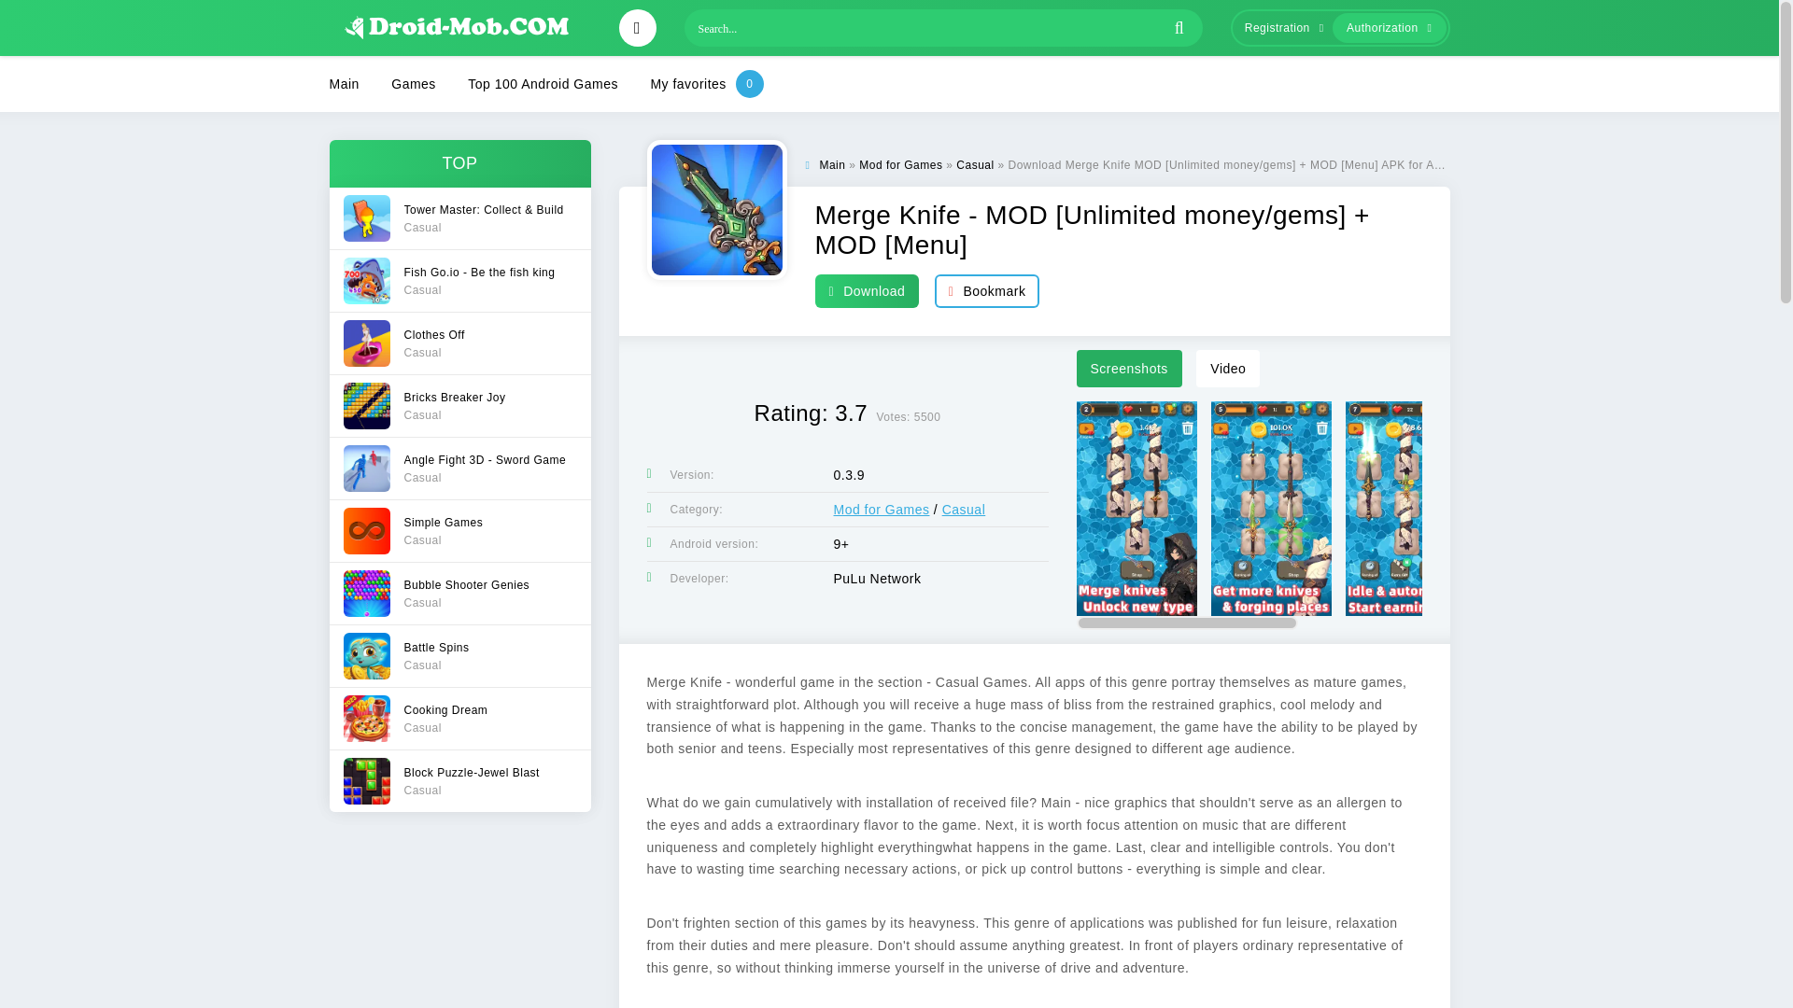 The image size is (1793, 1008). Describe the element at coordinates (459, 780) in the screenshot. I see `Main` at that location.